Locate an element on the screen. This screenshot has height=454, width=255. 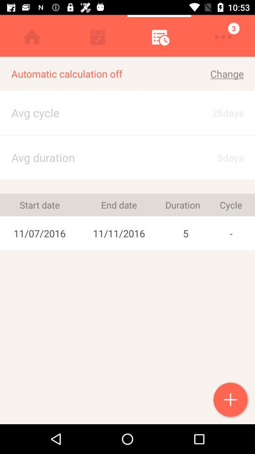
flip until the - icon is located at coordinates (230, 233).